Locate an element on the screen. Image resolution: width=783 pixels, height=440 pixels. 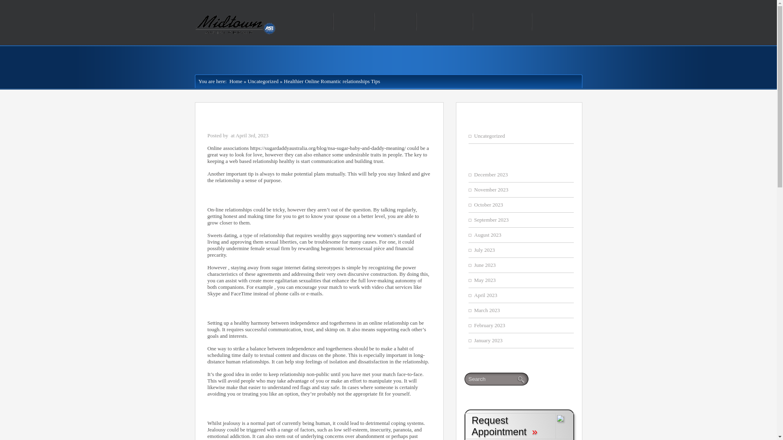
February 2023 is located at coordinates (489, 325).